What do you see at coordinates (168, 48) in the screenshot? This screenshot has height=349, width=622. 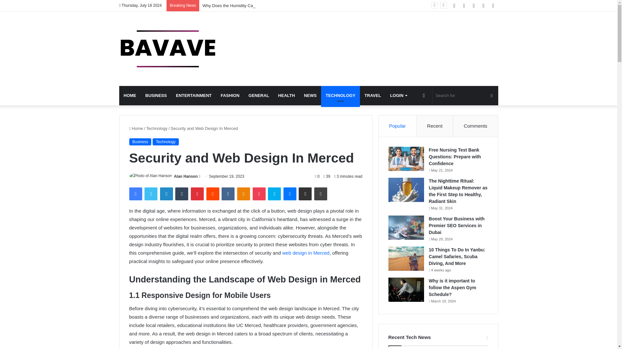 I see `Bavave` at bounding box center [168, 48].